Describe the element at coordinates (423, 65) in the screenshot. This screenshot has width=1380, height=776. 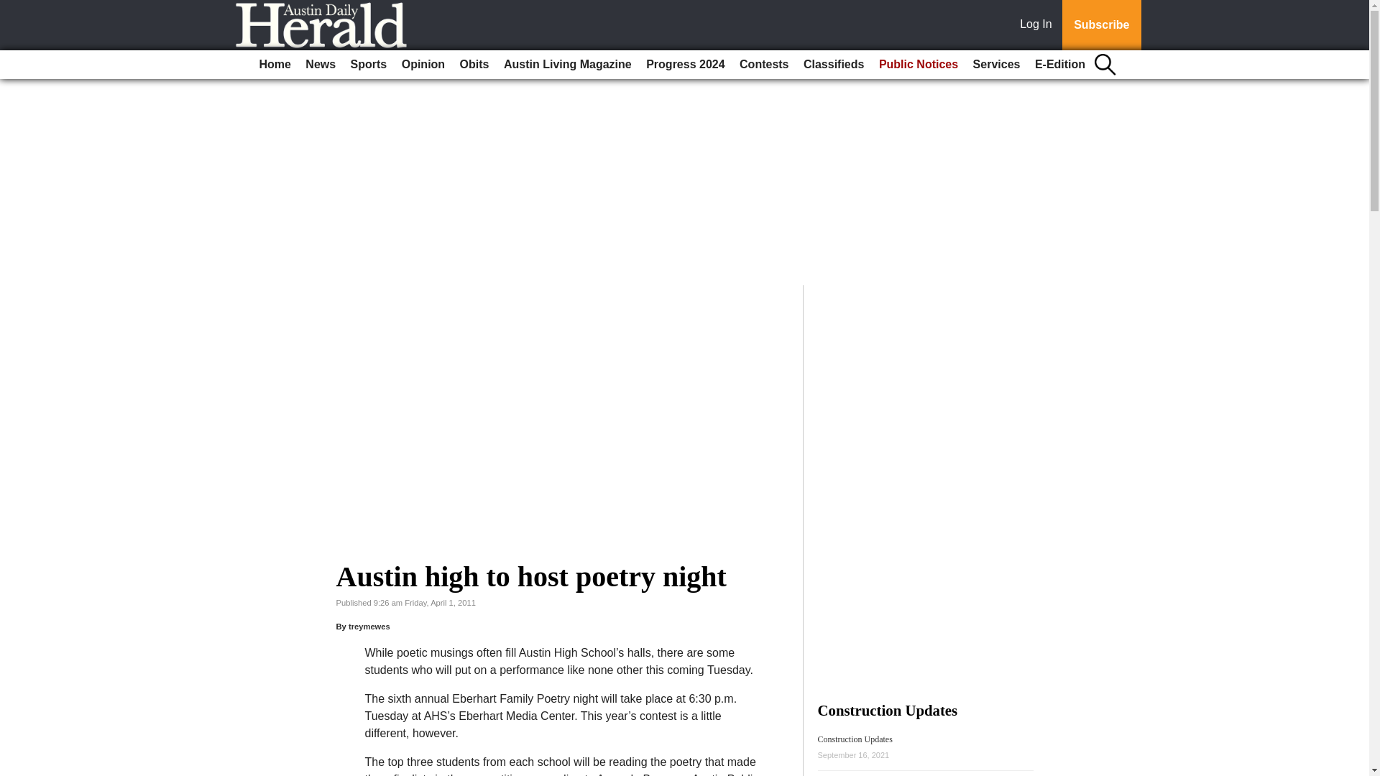
I see `Opinion` at that location.